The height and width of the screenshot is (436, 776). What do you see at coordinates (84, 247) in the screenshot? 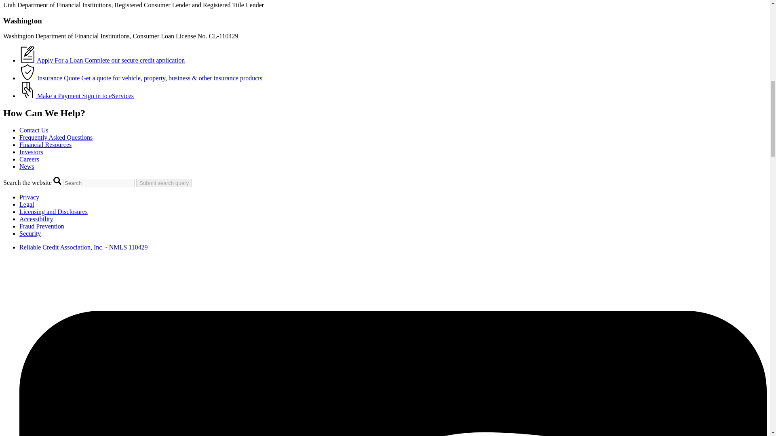
I see `Reliable Credit Association, Inc. - NMLS 110429` at bounding box center [84, 247].